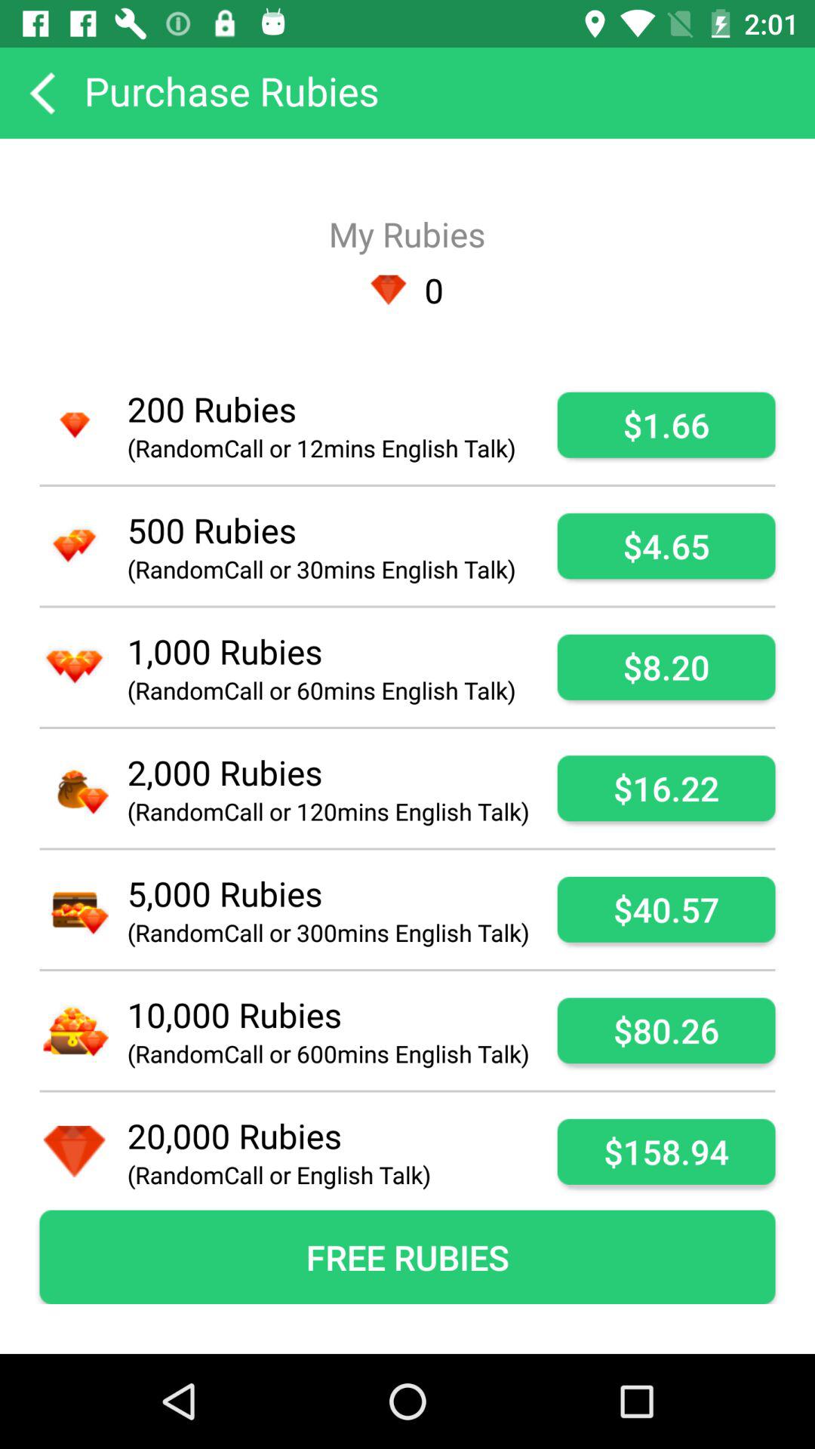 The image size is (815, 1449). I want to click on jump until $4.65, so click(666, 546).